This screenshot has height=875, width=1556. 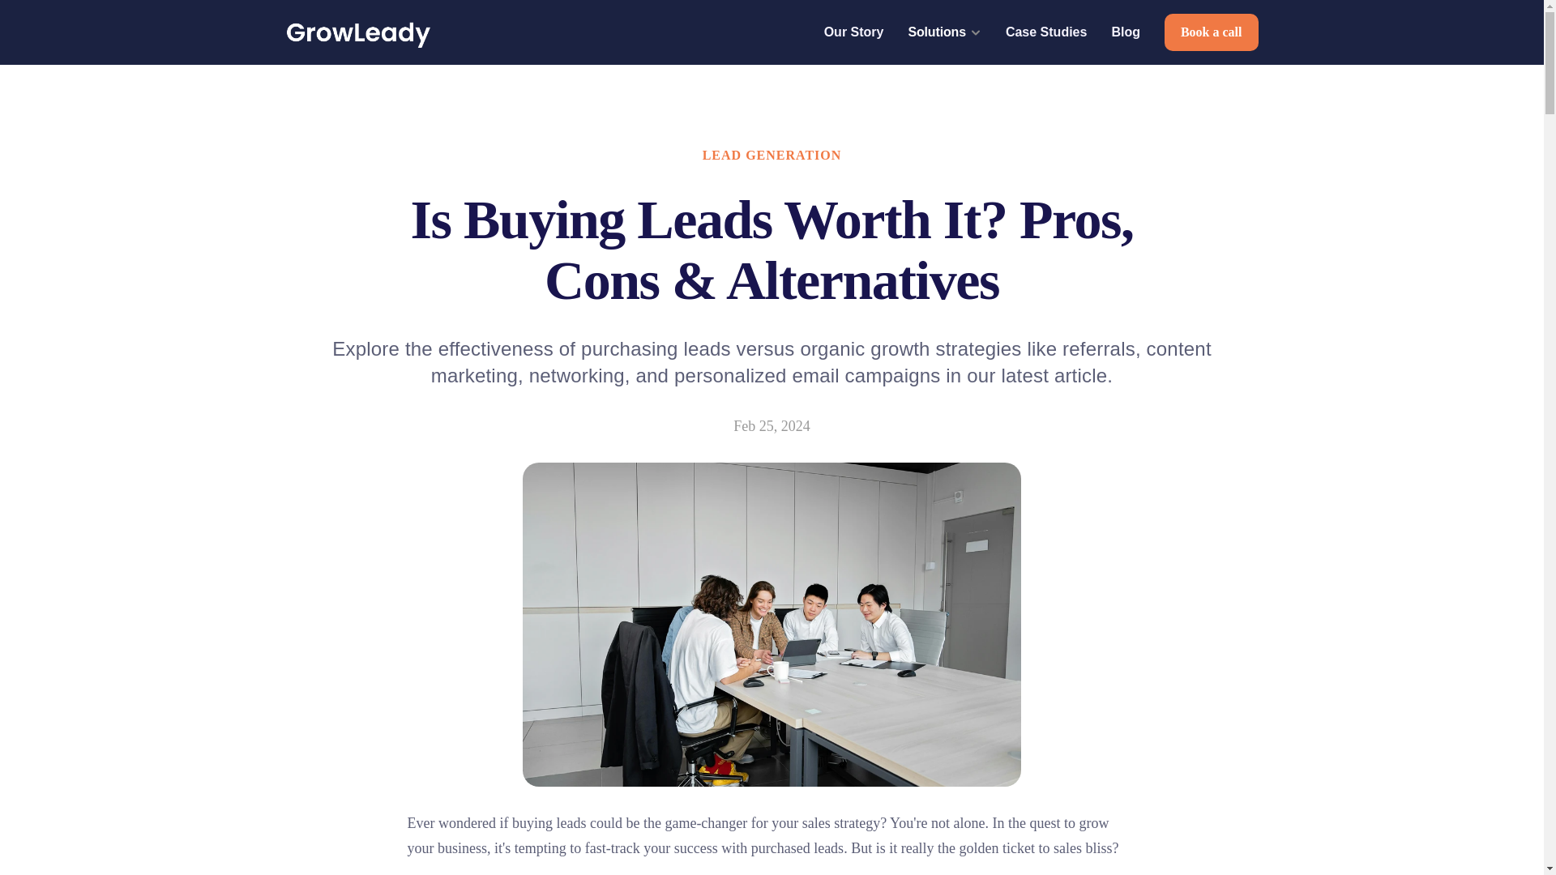 What do you see at coordinates (1211, 32) in the screenshot?
I see `Book a call` at bounding box center [1211, 32].